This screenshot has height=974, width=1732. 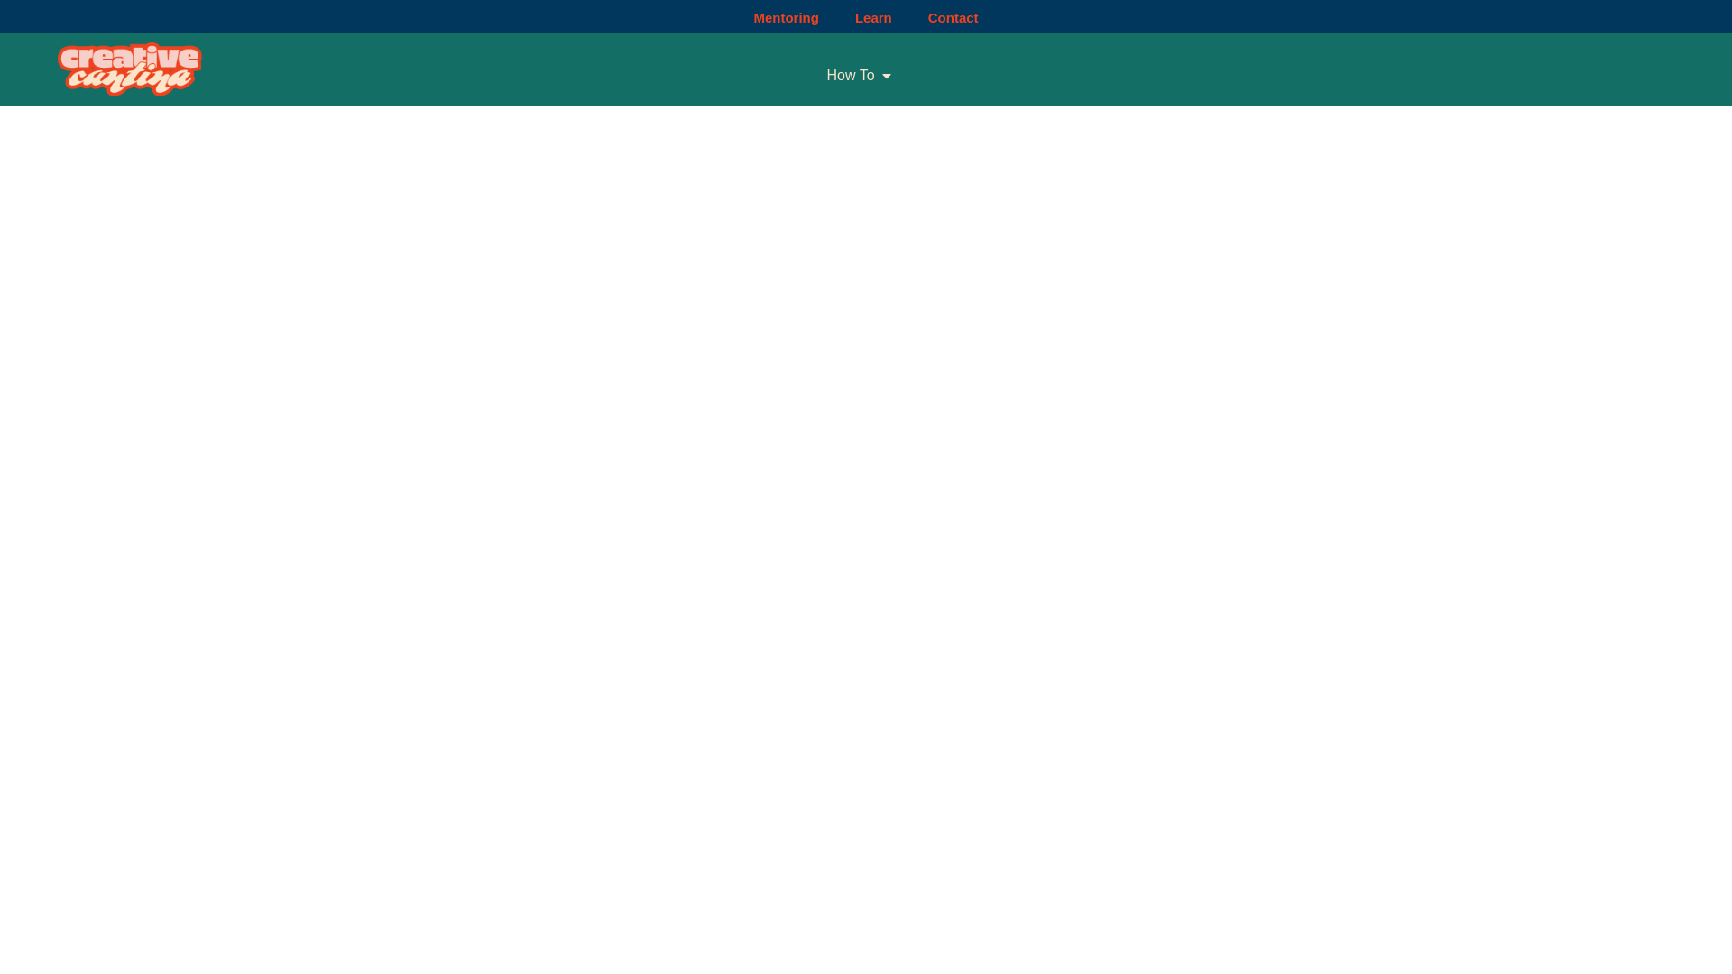 What do you see at coordinates (954, 18) in the screenshot?
I see `Contact` at bounding box center [954, 18].